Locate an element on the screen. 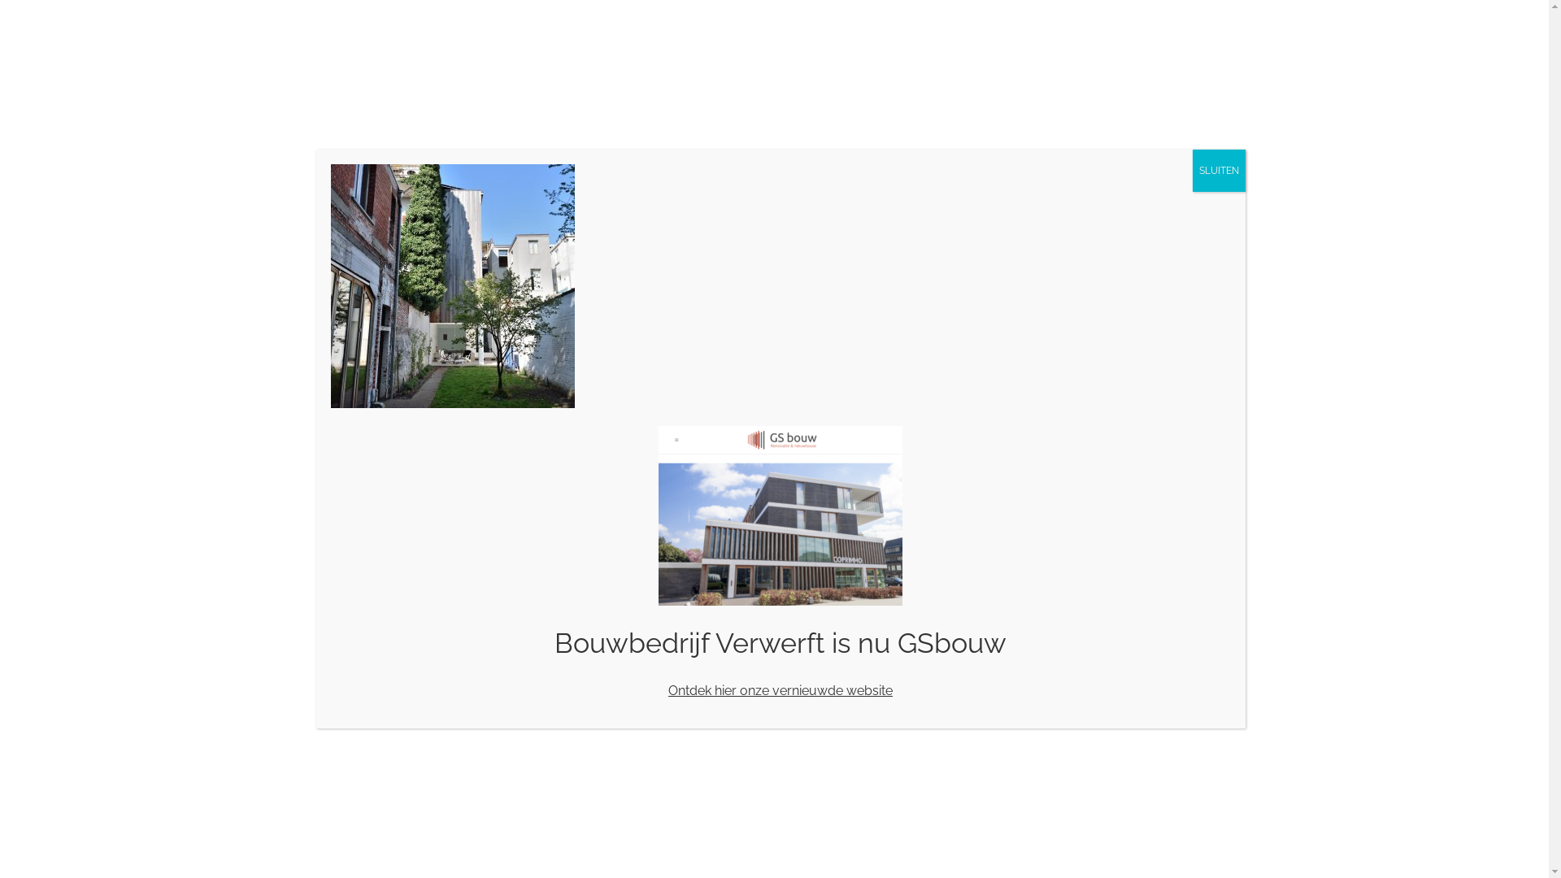  NIEUWBOUW is located at coordinates (764, 74).